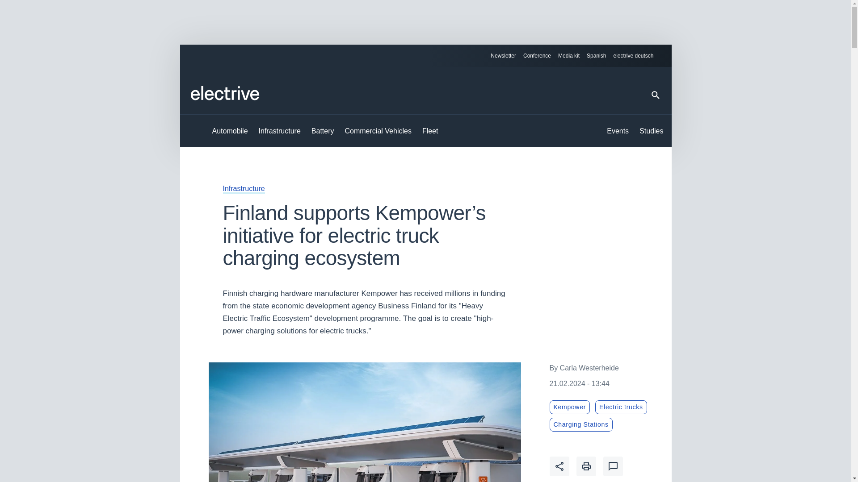 The height and width of the screenshot is (482, 858). I want to click on Commercial Vehicles, so click(378, 131).